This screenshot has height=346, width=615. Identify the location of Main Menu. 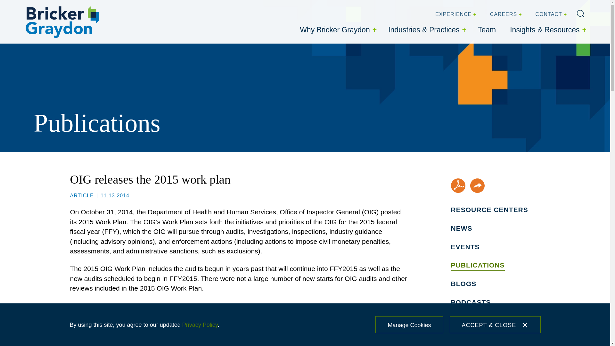
(287, 7).